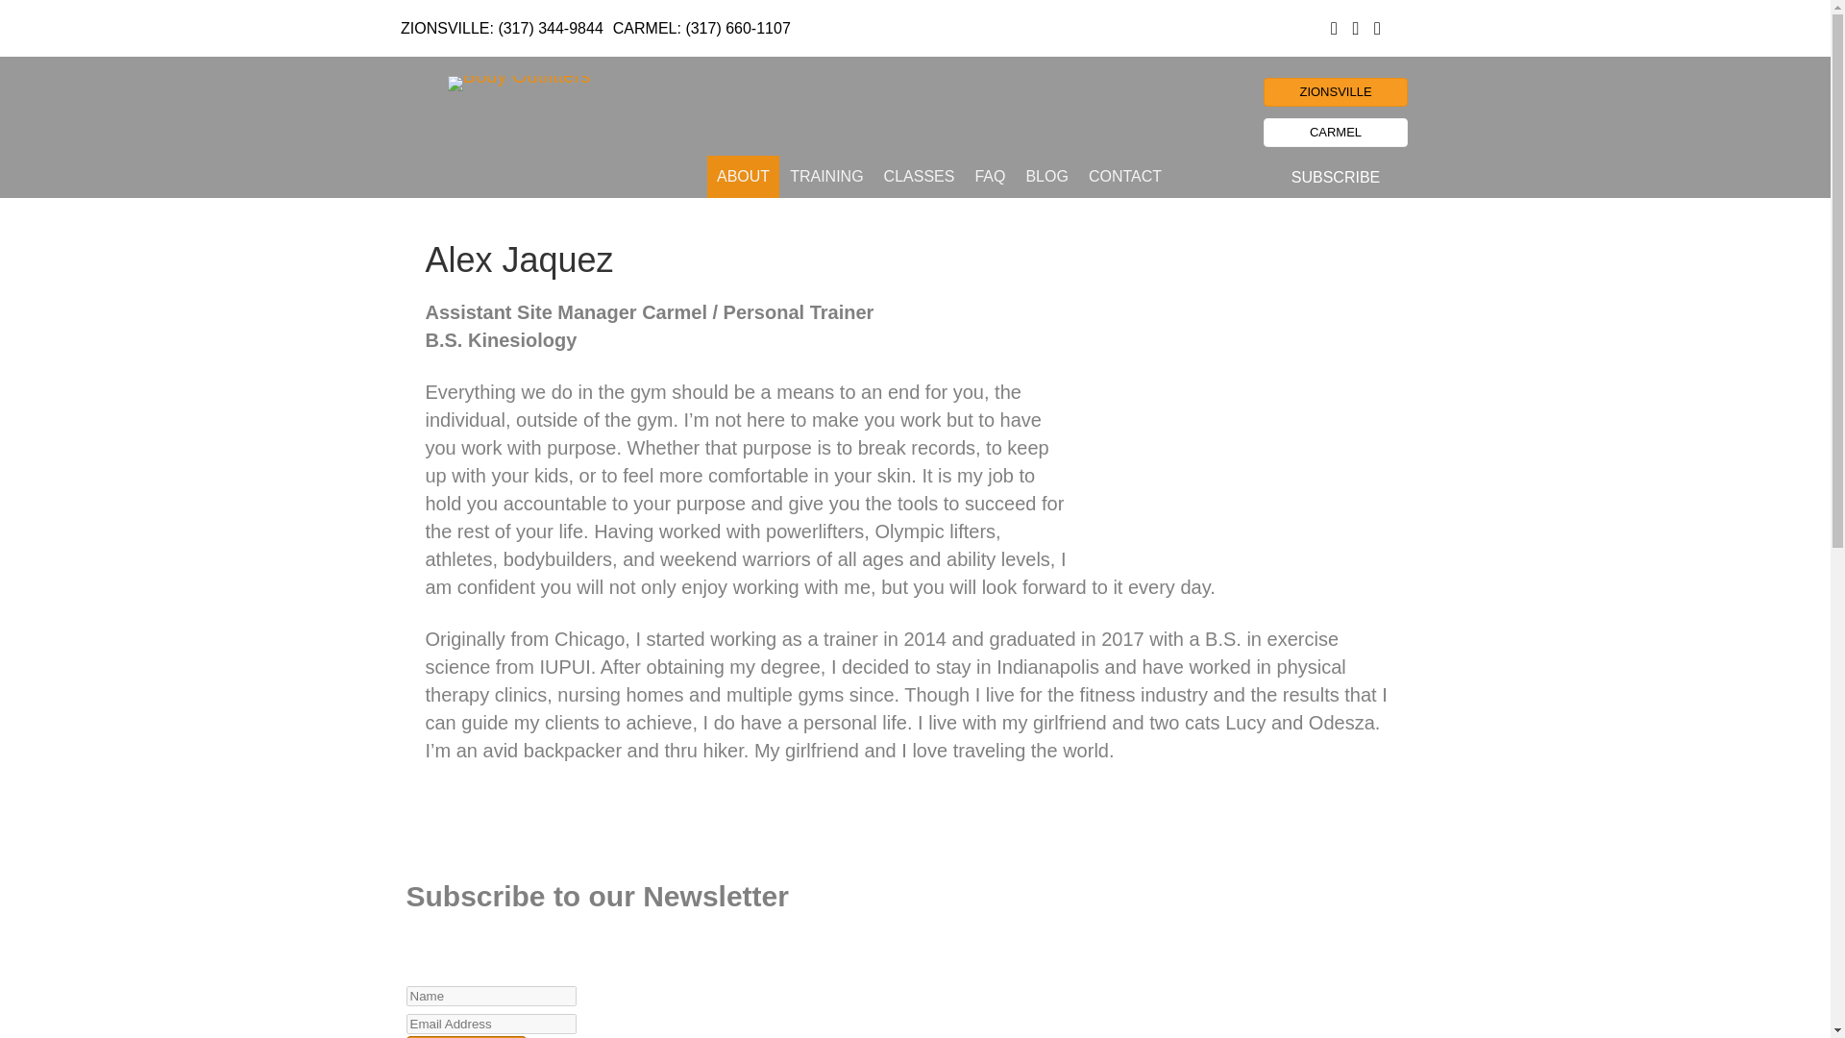  What do you see at coordinates (826, 177) in the screenshot?
I see `TRAINING` at bounding box center [826, 177].